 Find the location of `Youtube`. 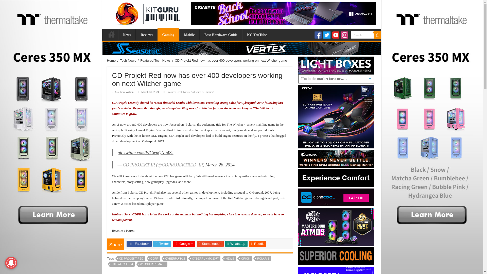

Youtube is located at coordinates (336, 35).